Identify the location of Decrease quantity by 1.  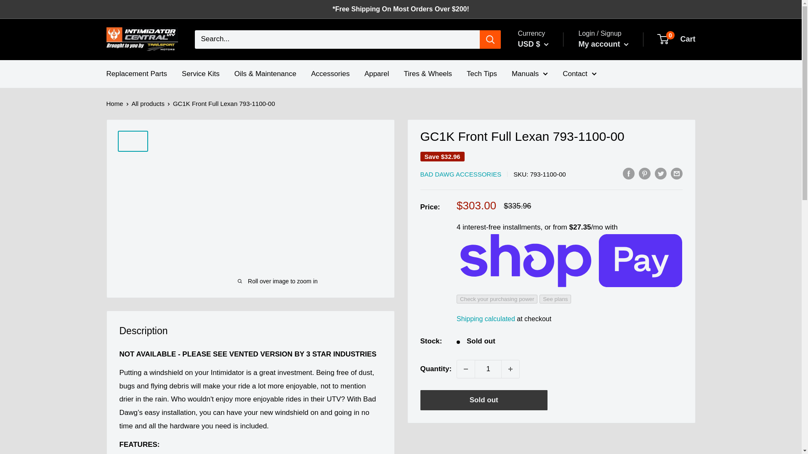
(540, 126).